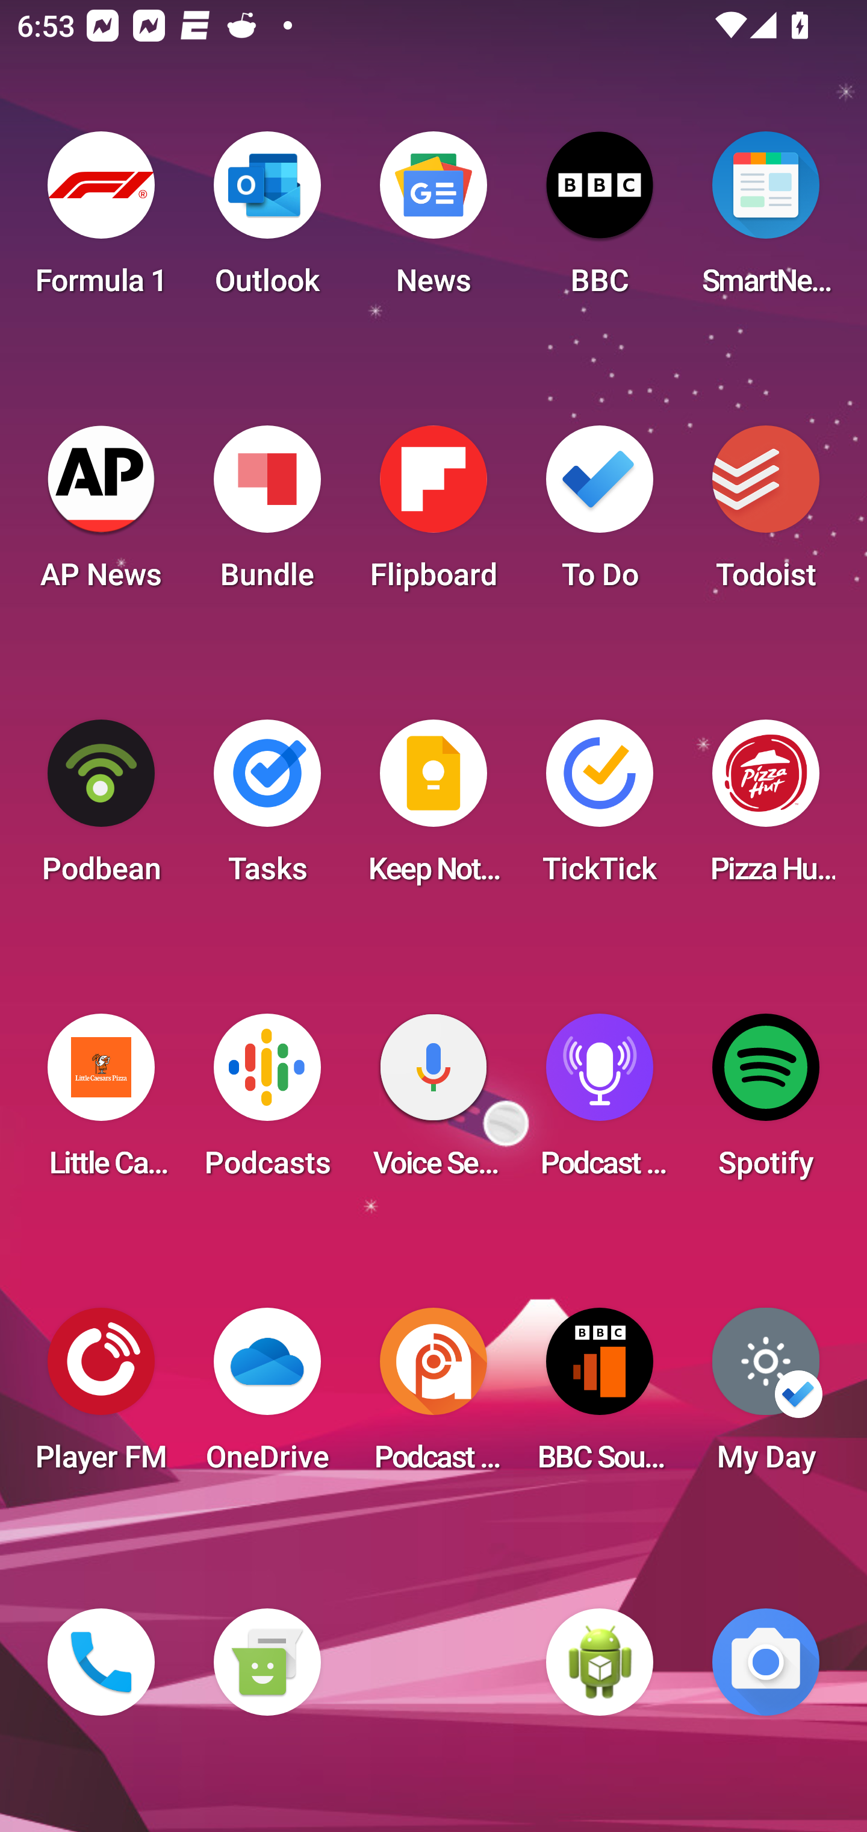  What do you see at coordinates (433, 515) in the screenshot?
I see `Flipboard` at bounding box center [433, 515].